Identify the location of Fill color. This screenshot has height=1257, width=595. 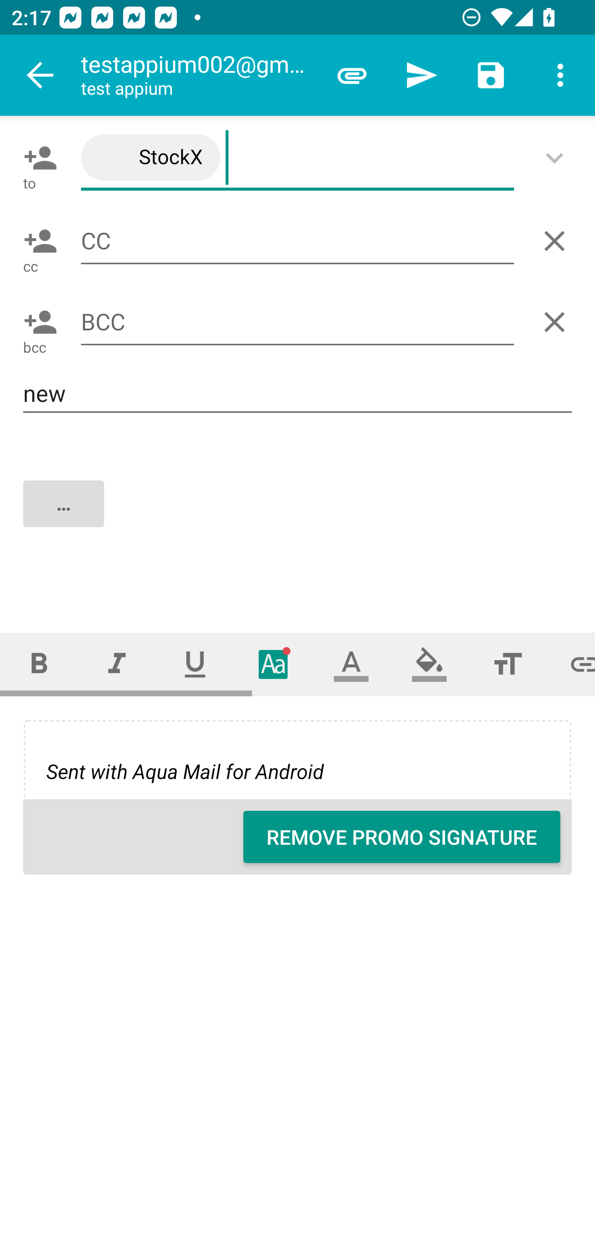
(429, 664).